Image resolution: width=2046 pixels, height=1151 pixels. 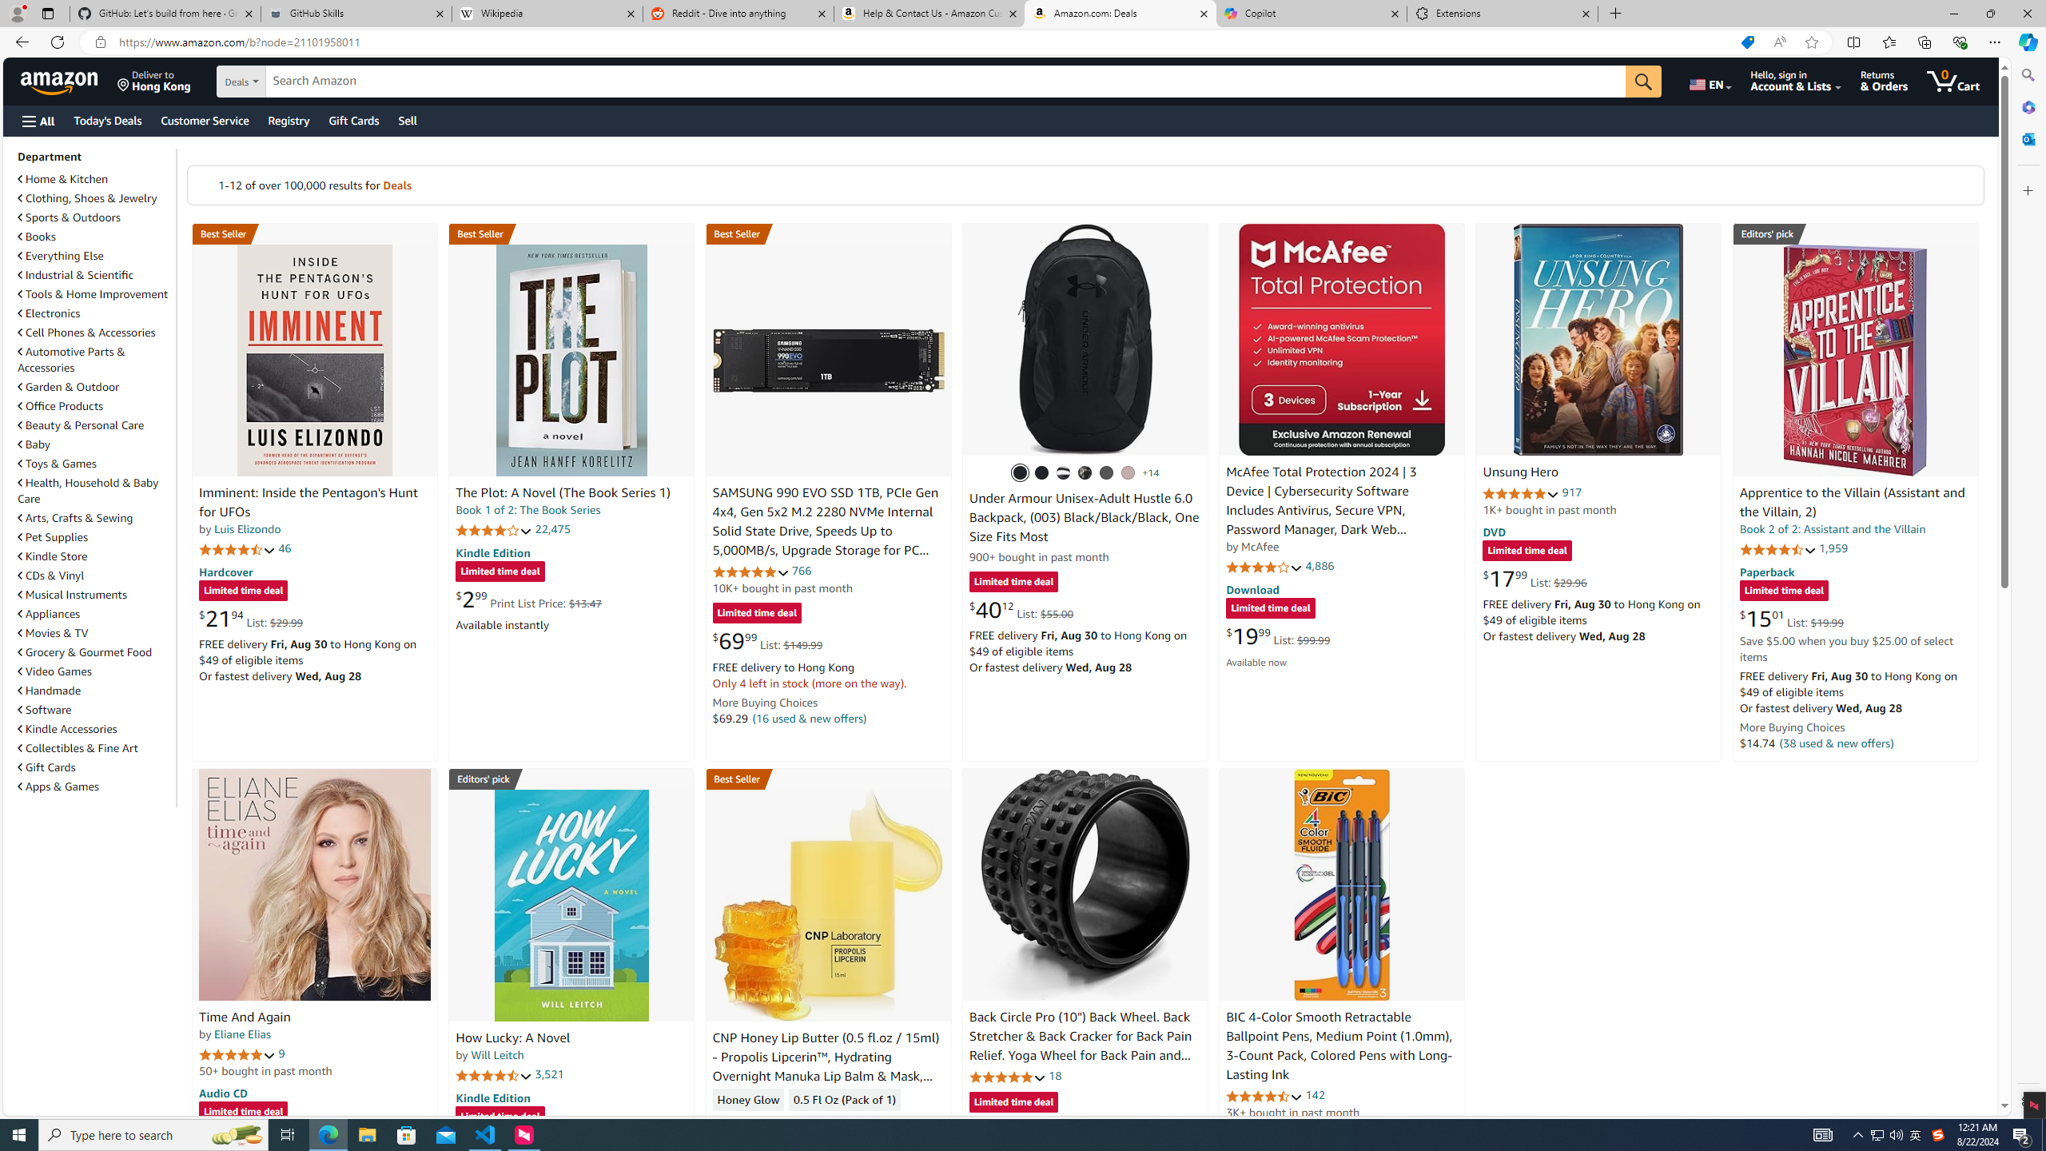 I want to click on Apprentice to the Villain (Assistant and the Villain, 2), so click(x=1853, y=504).